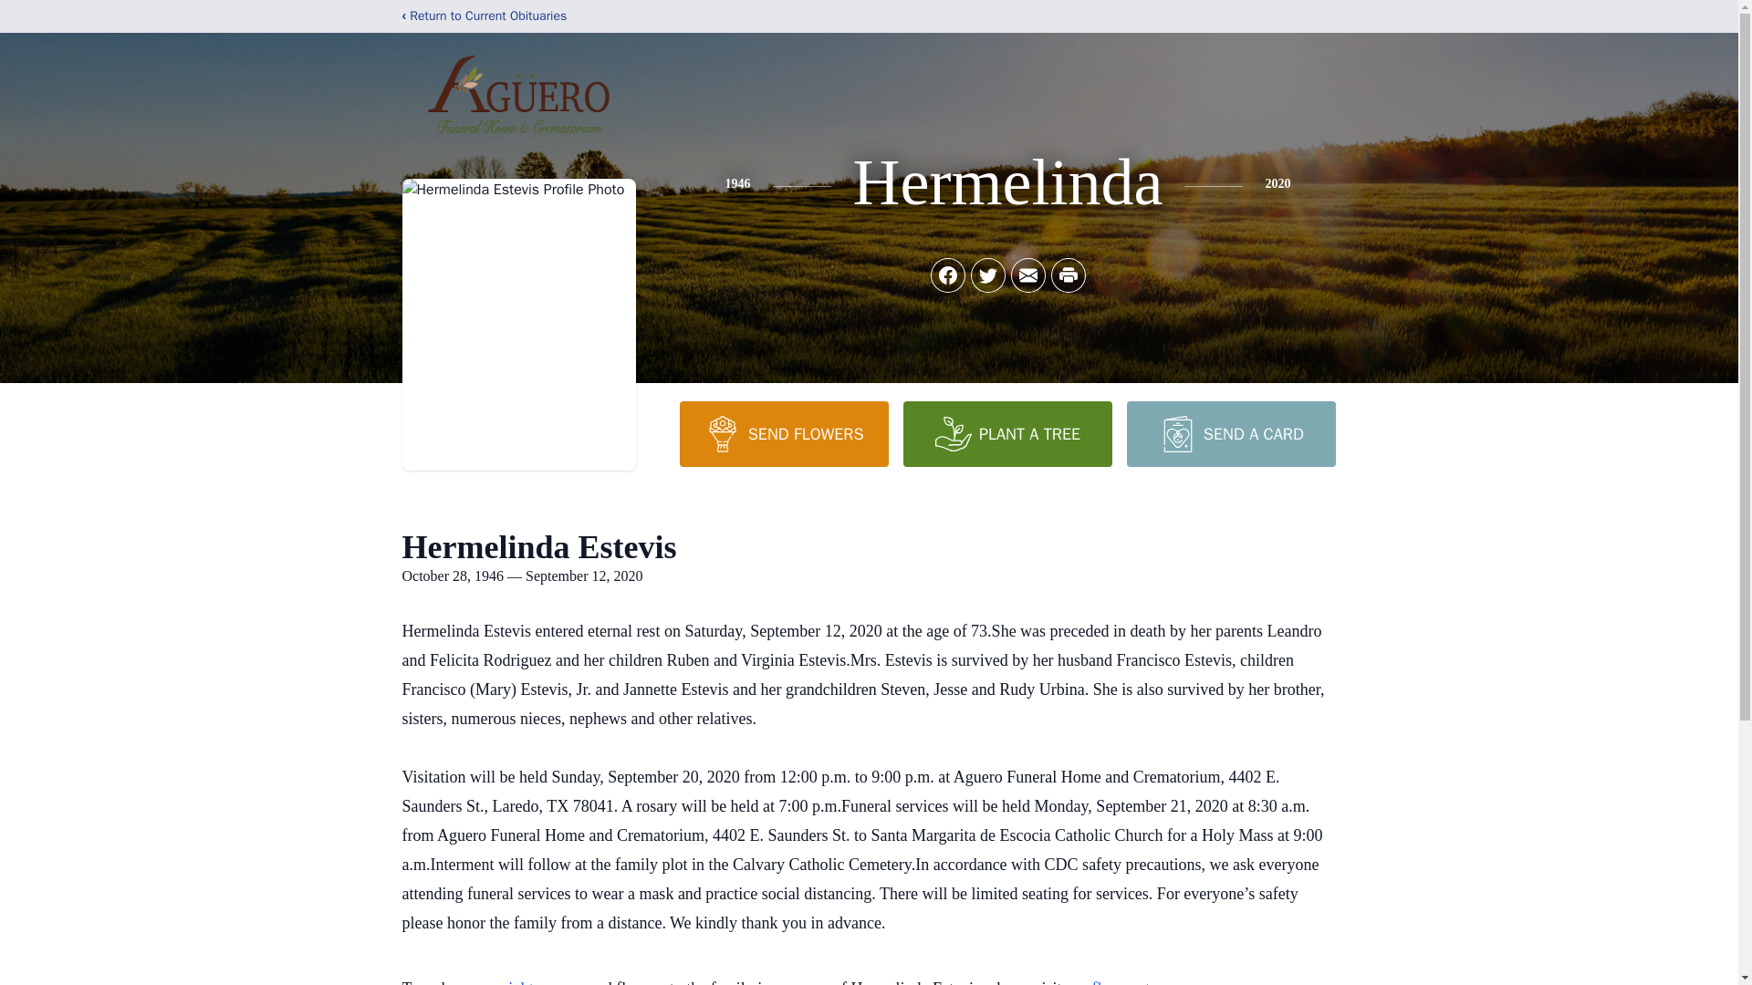  Describe the element at coordinates (1131, 981) in the screenshot. I see `flower store` at that location.